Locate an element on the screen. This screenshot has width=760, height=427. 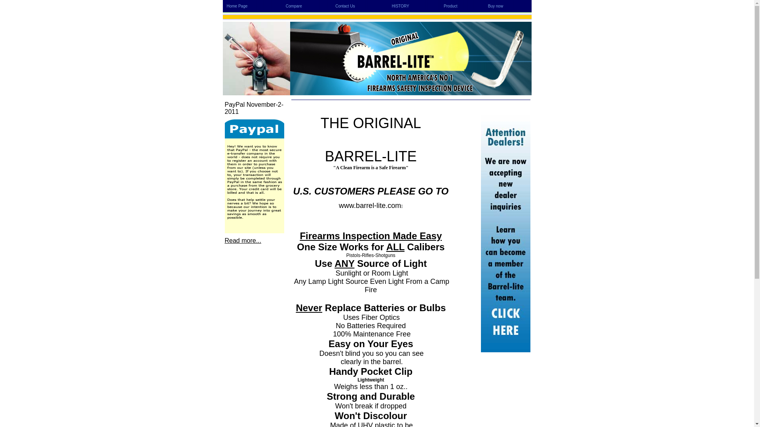
Buy now is located at coordinates (496, 6).